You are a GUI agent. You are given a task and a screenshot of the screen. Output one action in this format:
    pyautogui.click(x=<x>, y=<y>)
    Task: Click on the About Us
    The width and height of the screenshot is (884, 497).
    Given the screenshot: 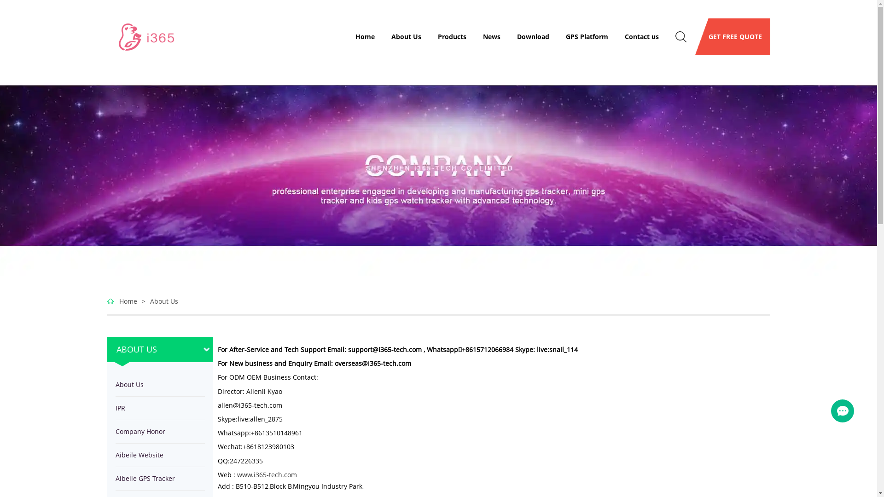 What is the action you would take?
    pyautogui.click(x=406, y=37)
    